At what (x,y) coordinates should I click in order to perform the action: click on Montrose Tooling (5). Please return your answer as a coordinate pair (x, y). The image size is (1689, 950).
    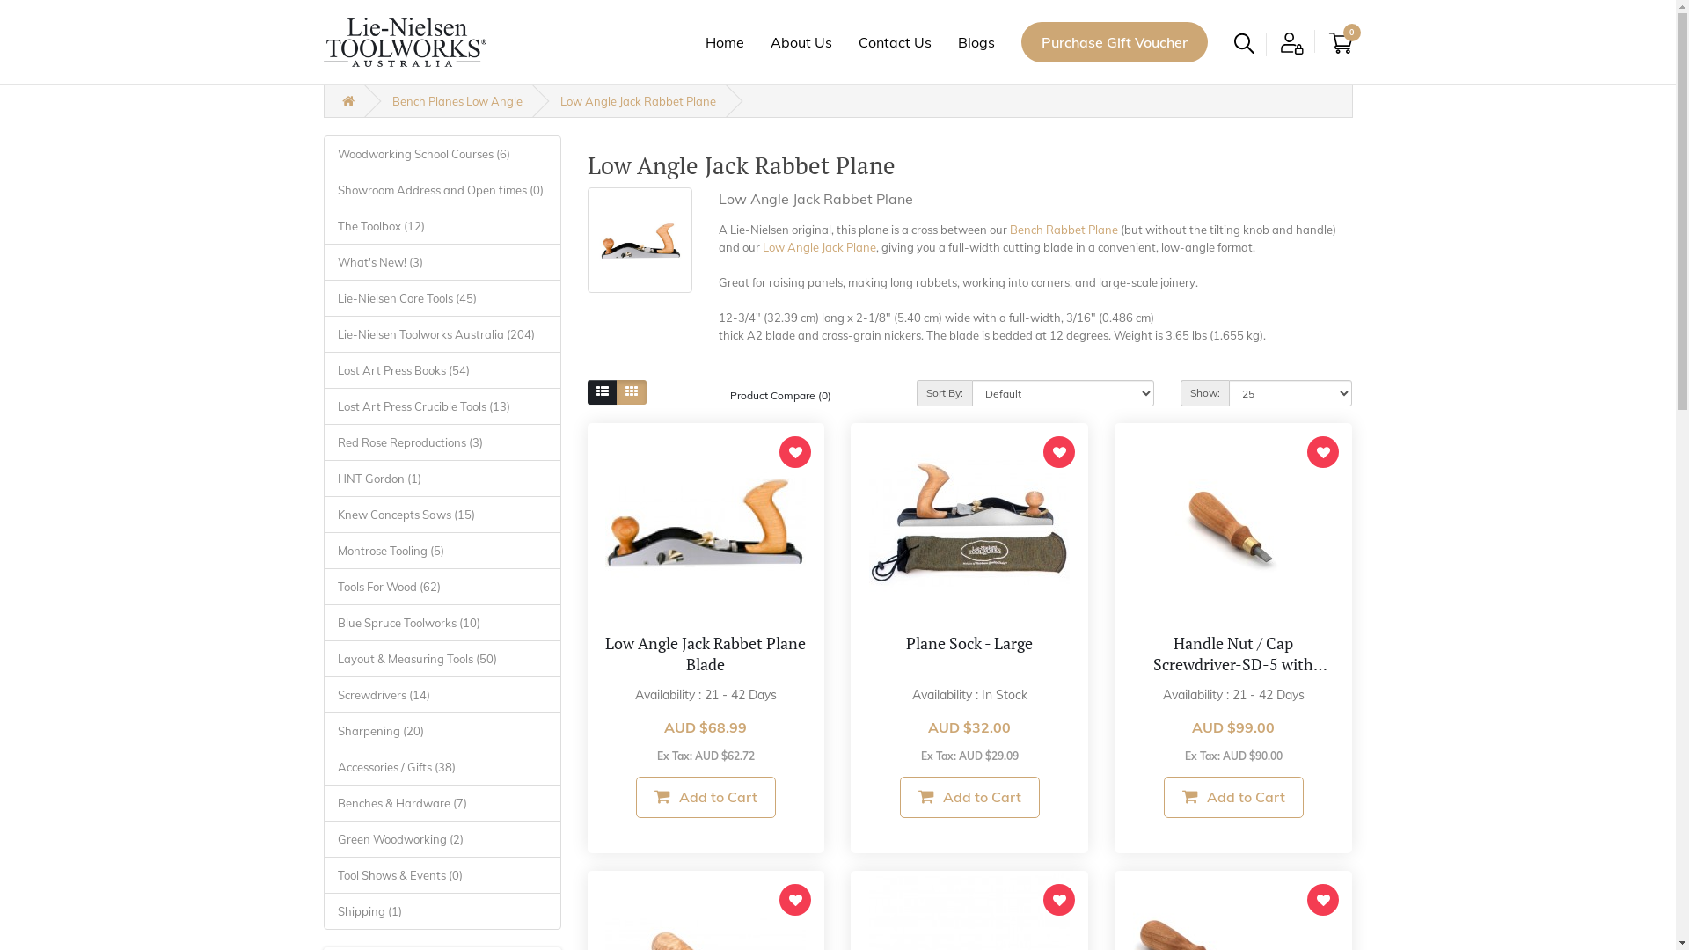
    Looking at the image, I should click on (442, 550).